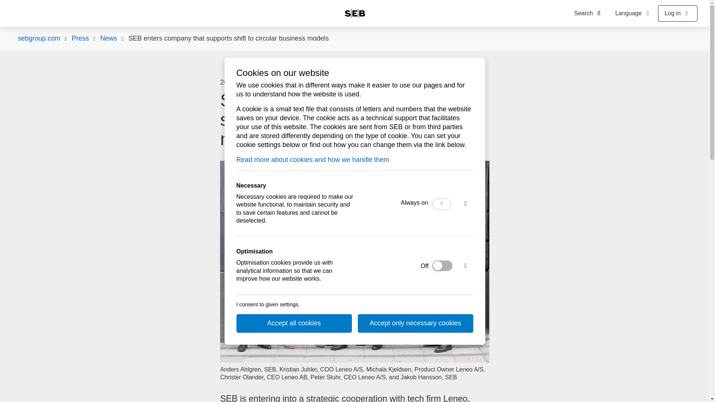 This screenshot has height=402, width=715. I want to click on Search, so click(589, 13).